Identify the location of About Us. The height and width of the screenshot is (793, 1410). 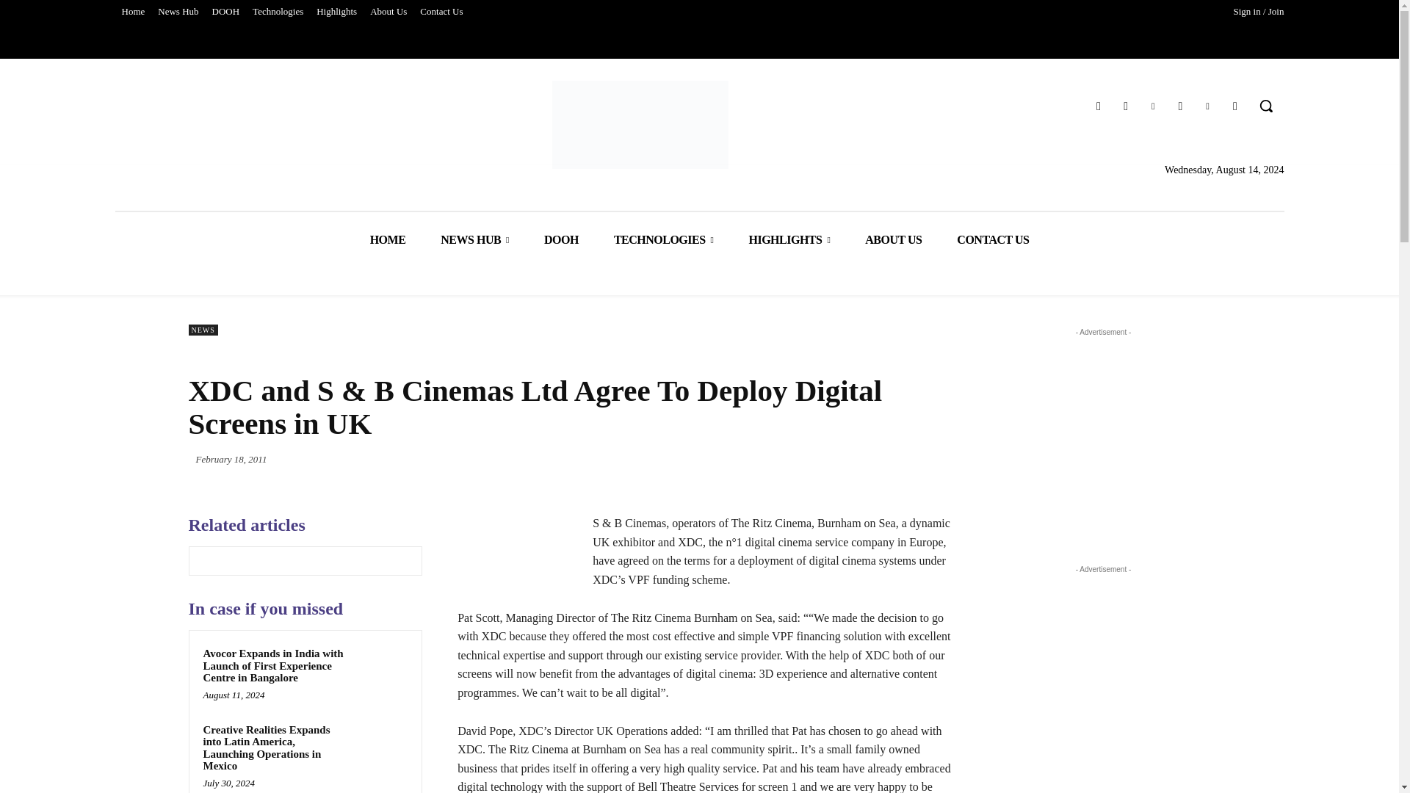
(388, 12).